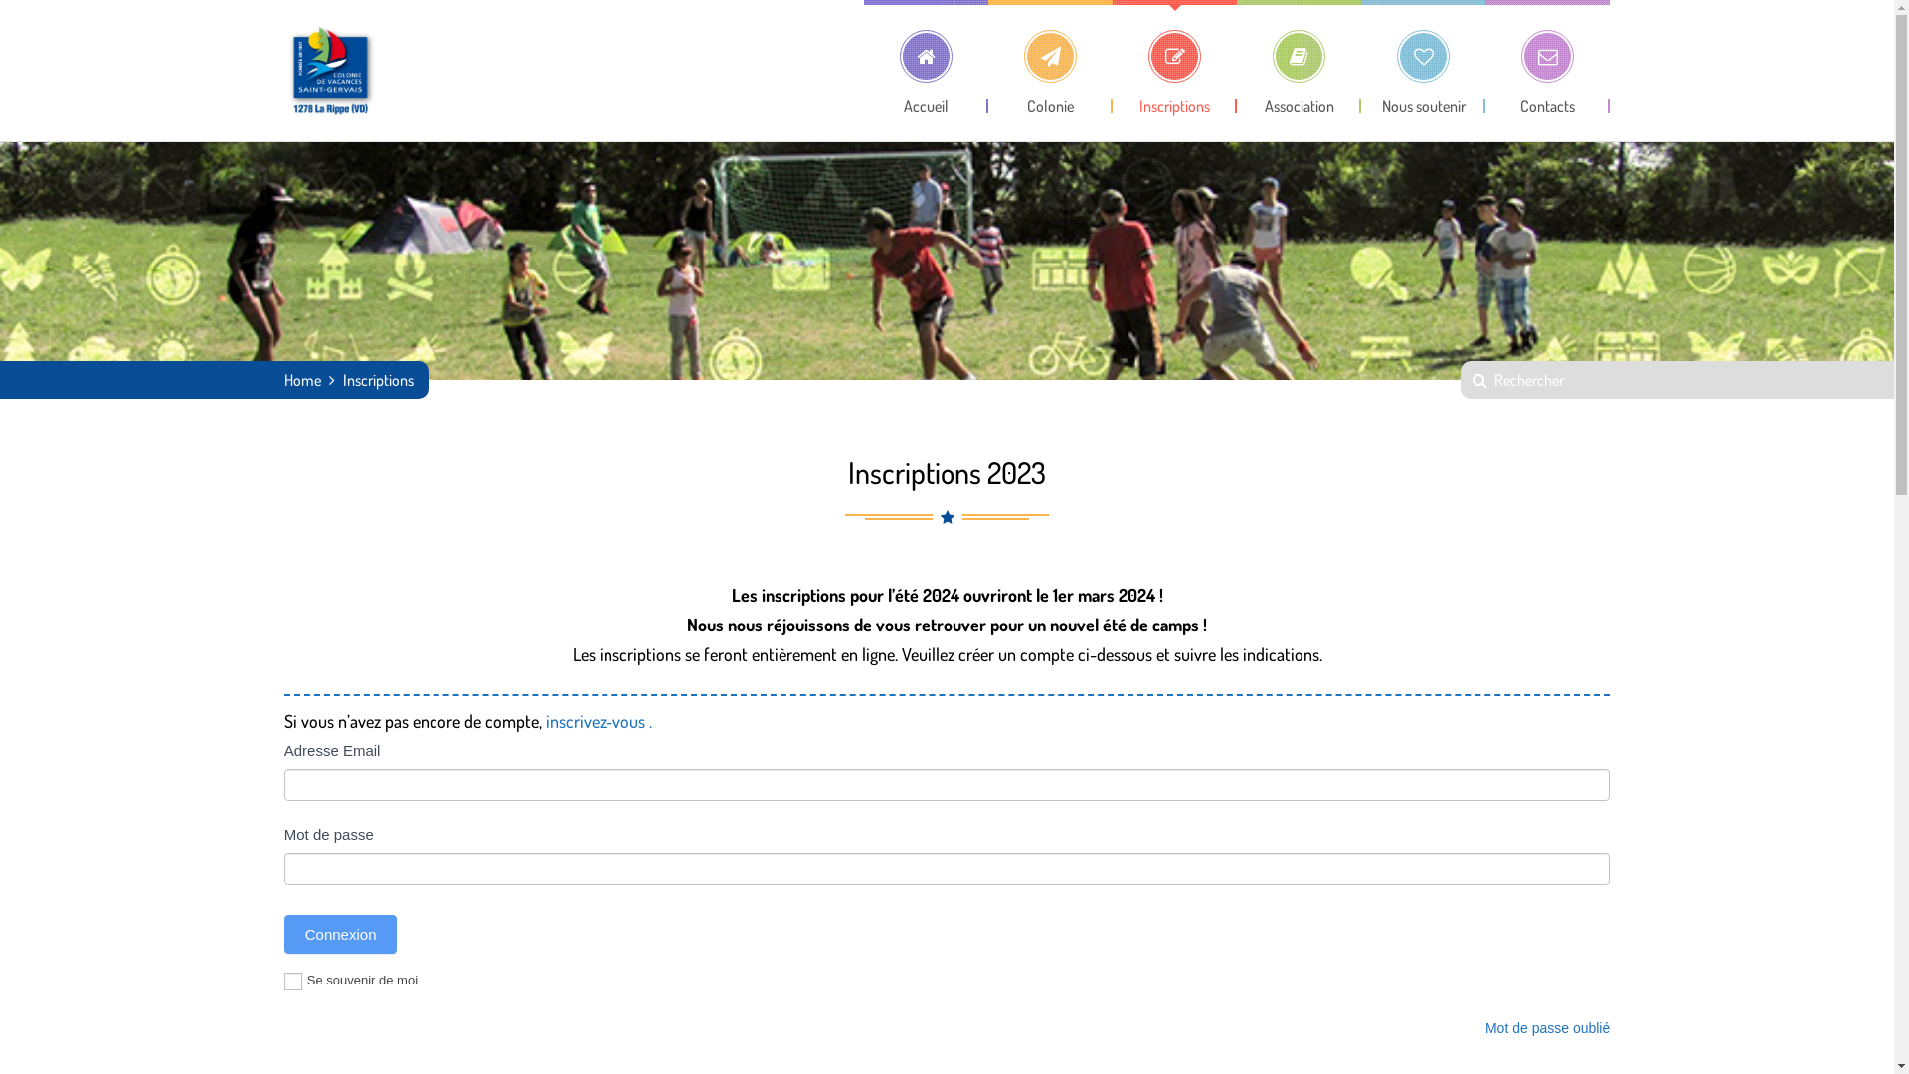  I want to click on Contacts, so click(1547, 57).